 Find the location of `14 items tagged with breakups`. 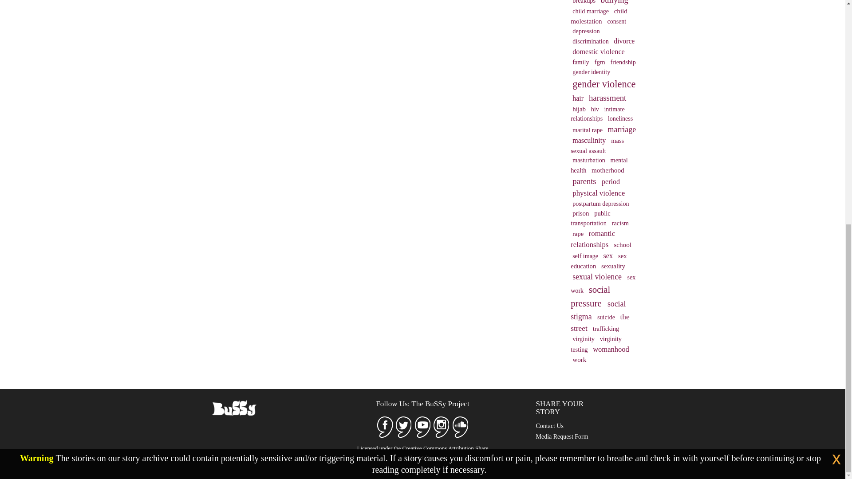

14 items tagged with breakups is located at coordinates (585, 3).